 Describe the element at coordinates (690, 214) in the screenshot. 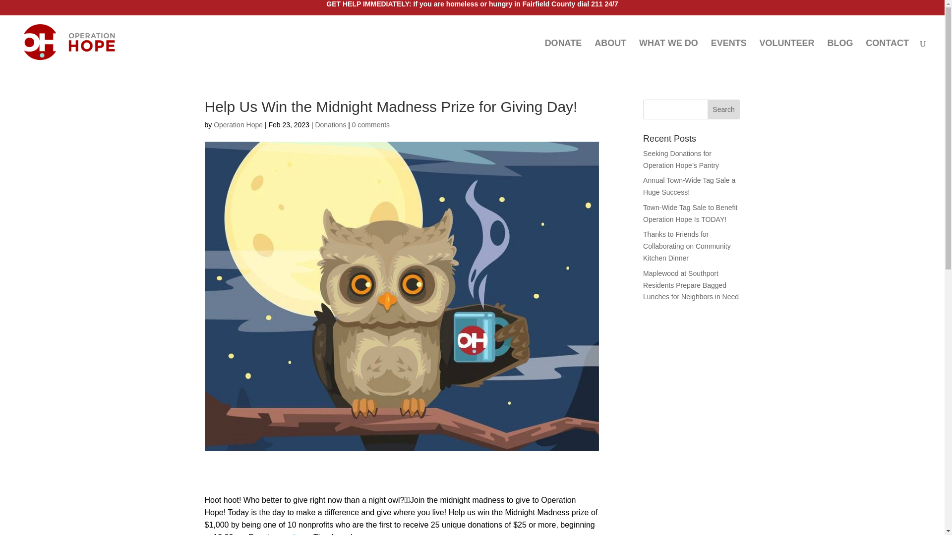

I see `Town-Wide Tag Sale to Benefit Operation Hope Is TODAY!` at that location.